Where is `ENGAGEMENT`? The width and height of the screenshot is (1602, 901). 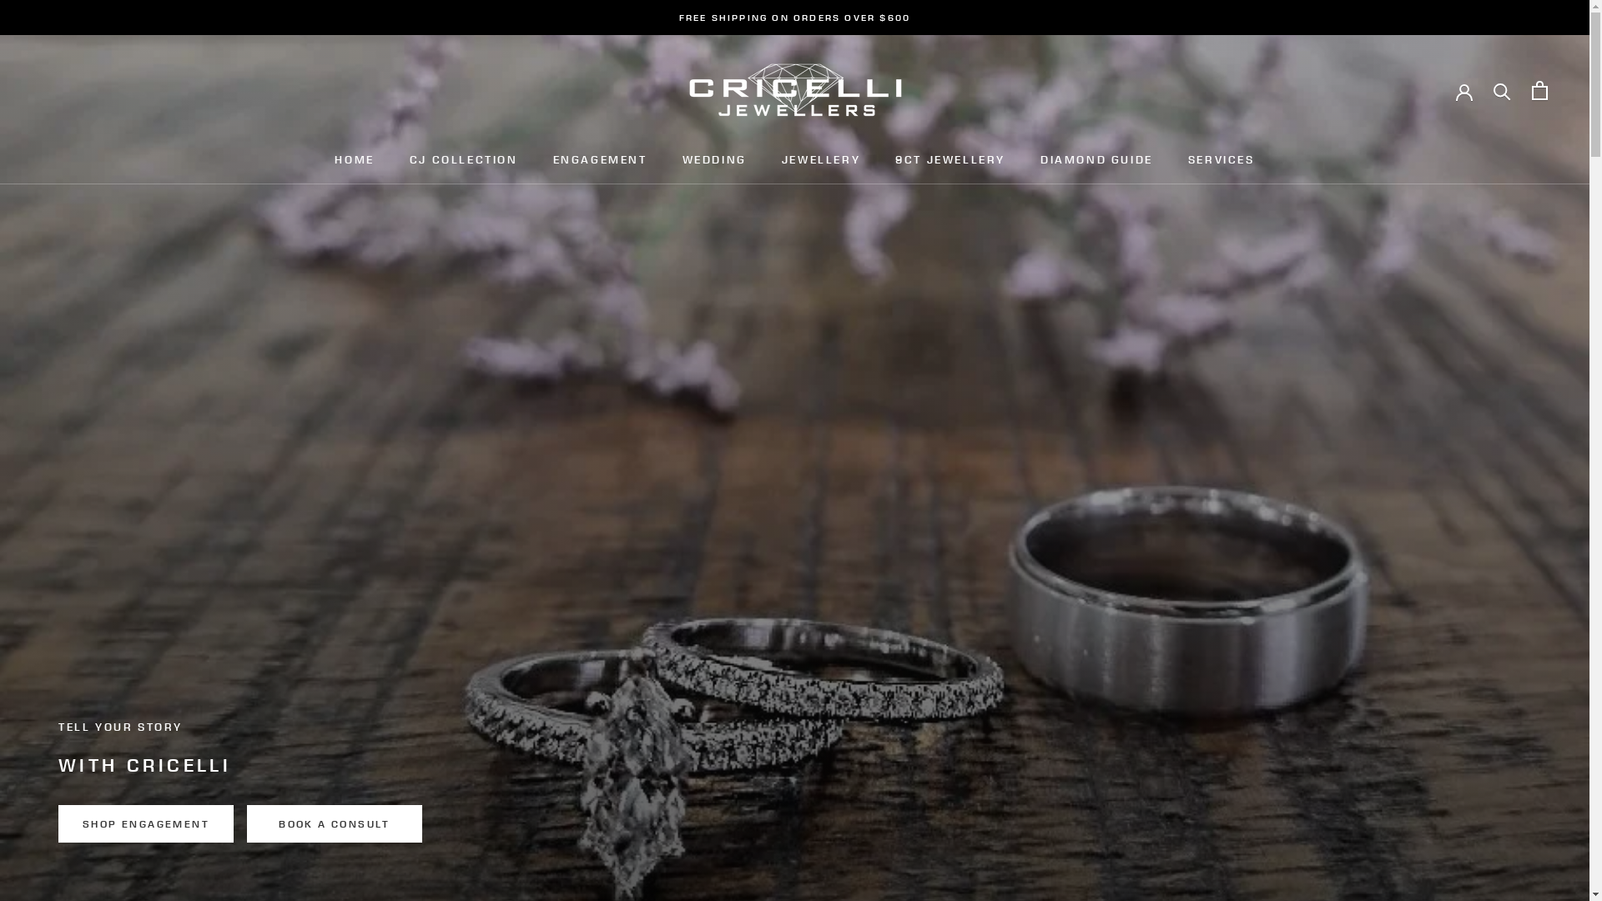 ENGAGEMENT is located at coordinates (601, 160).